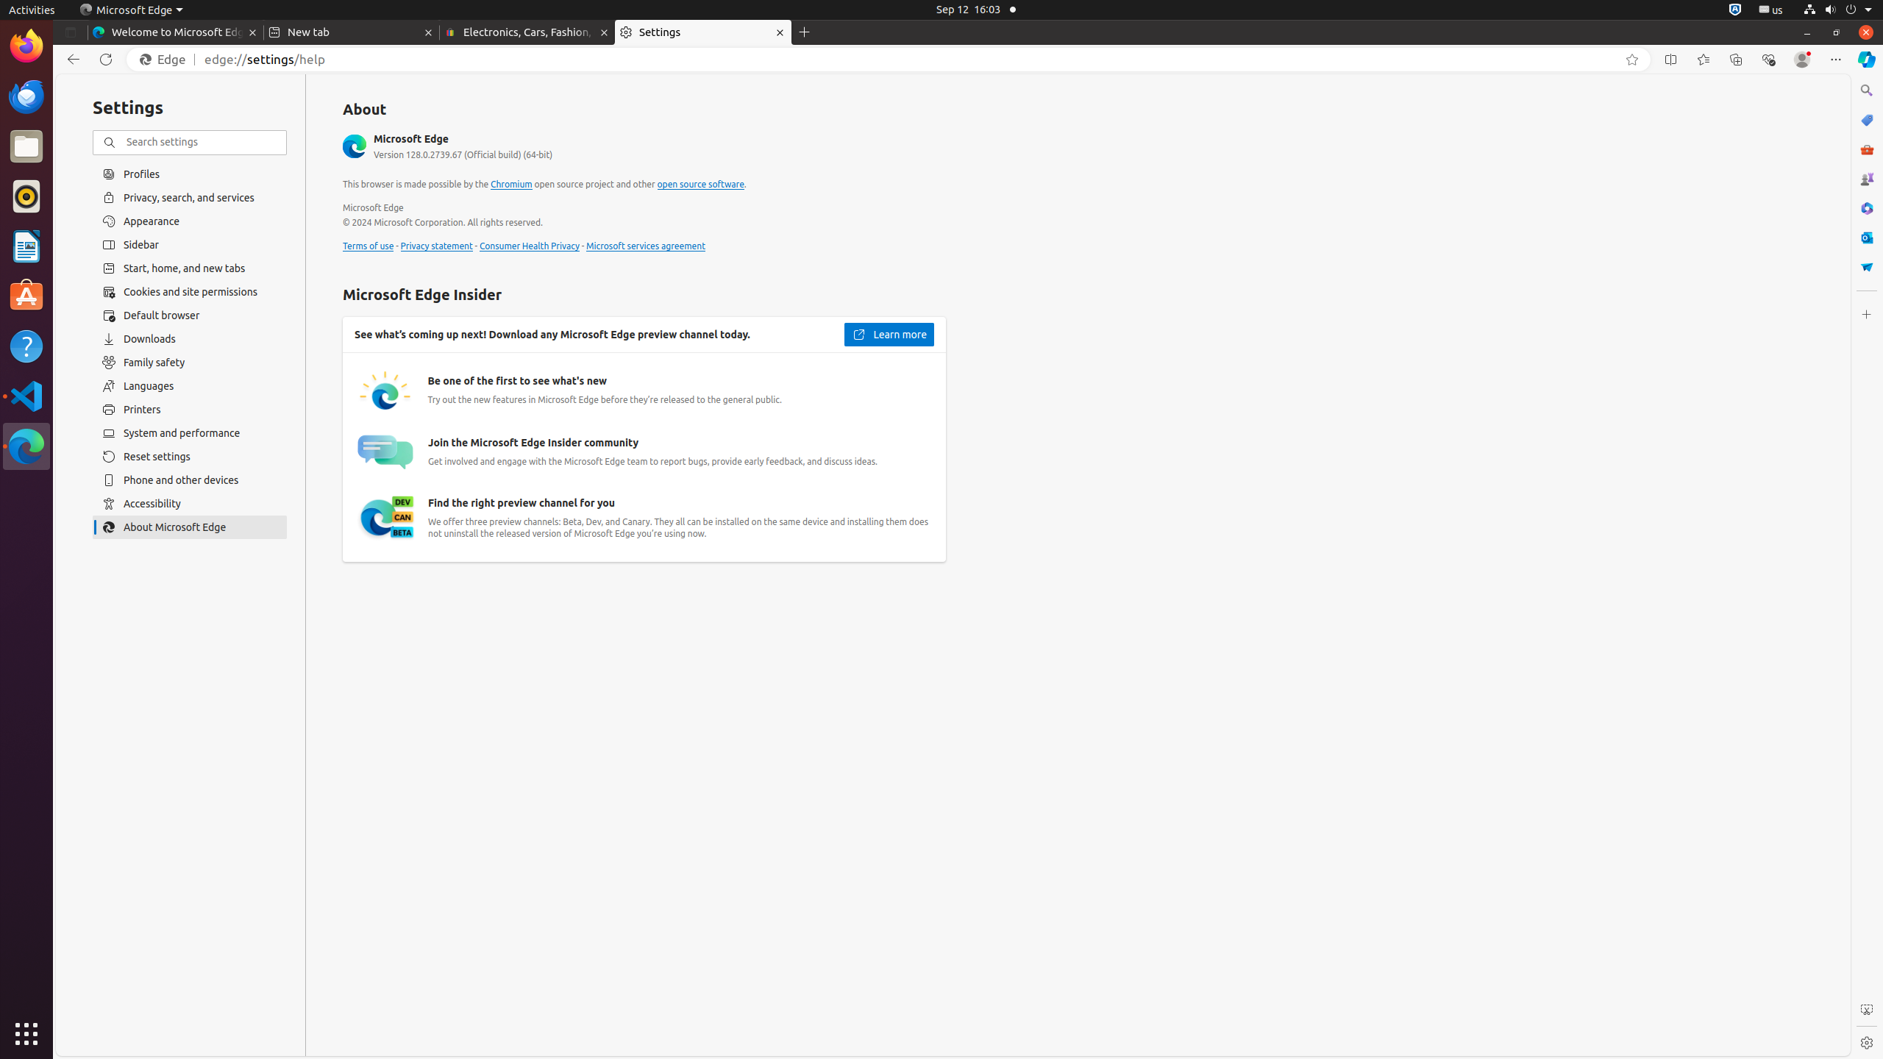 This screenshot has width=1883, height=1059. Describe the element at coordinates (1867, 60) in the screenshot. I see `Copilot (Ctrl+Shift+.)` at that location.